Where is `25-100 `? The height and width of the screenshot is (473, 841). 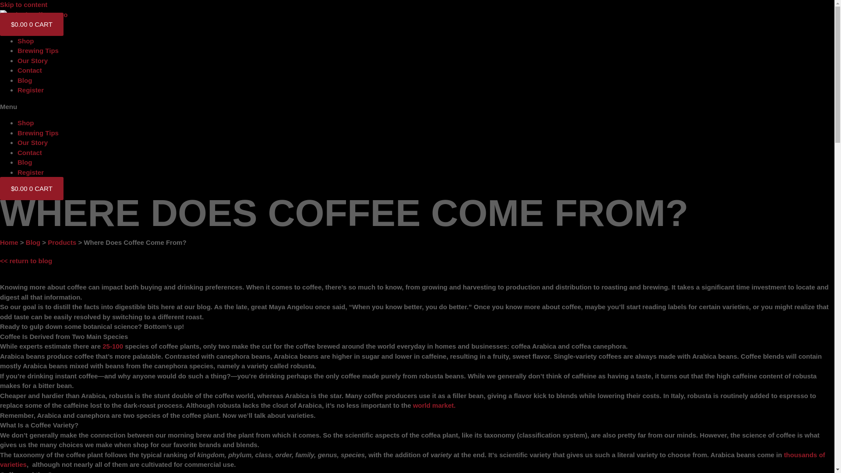
25-100  is located at coordinates (113, 346).